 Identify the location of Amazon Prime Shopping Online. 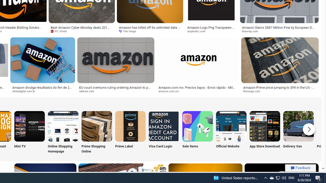
(97, 126).